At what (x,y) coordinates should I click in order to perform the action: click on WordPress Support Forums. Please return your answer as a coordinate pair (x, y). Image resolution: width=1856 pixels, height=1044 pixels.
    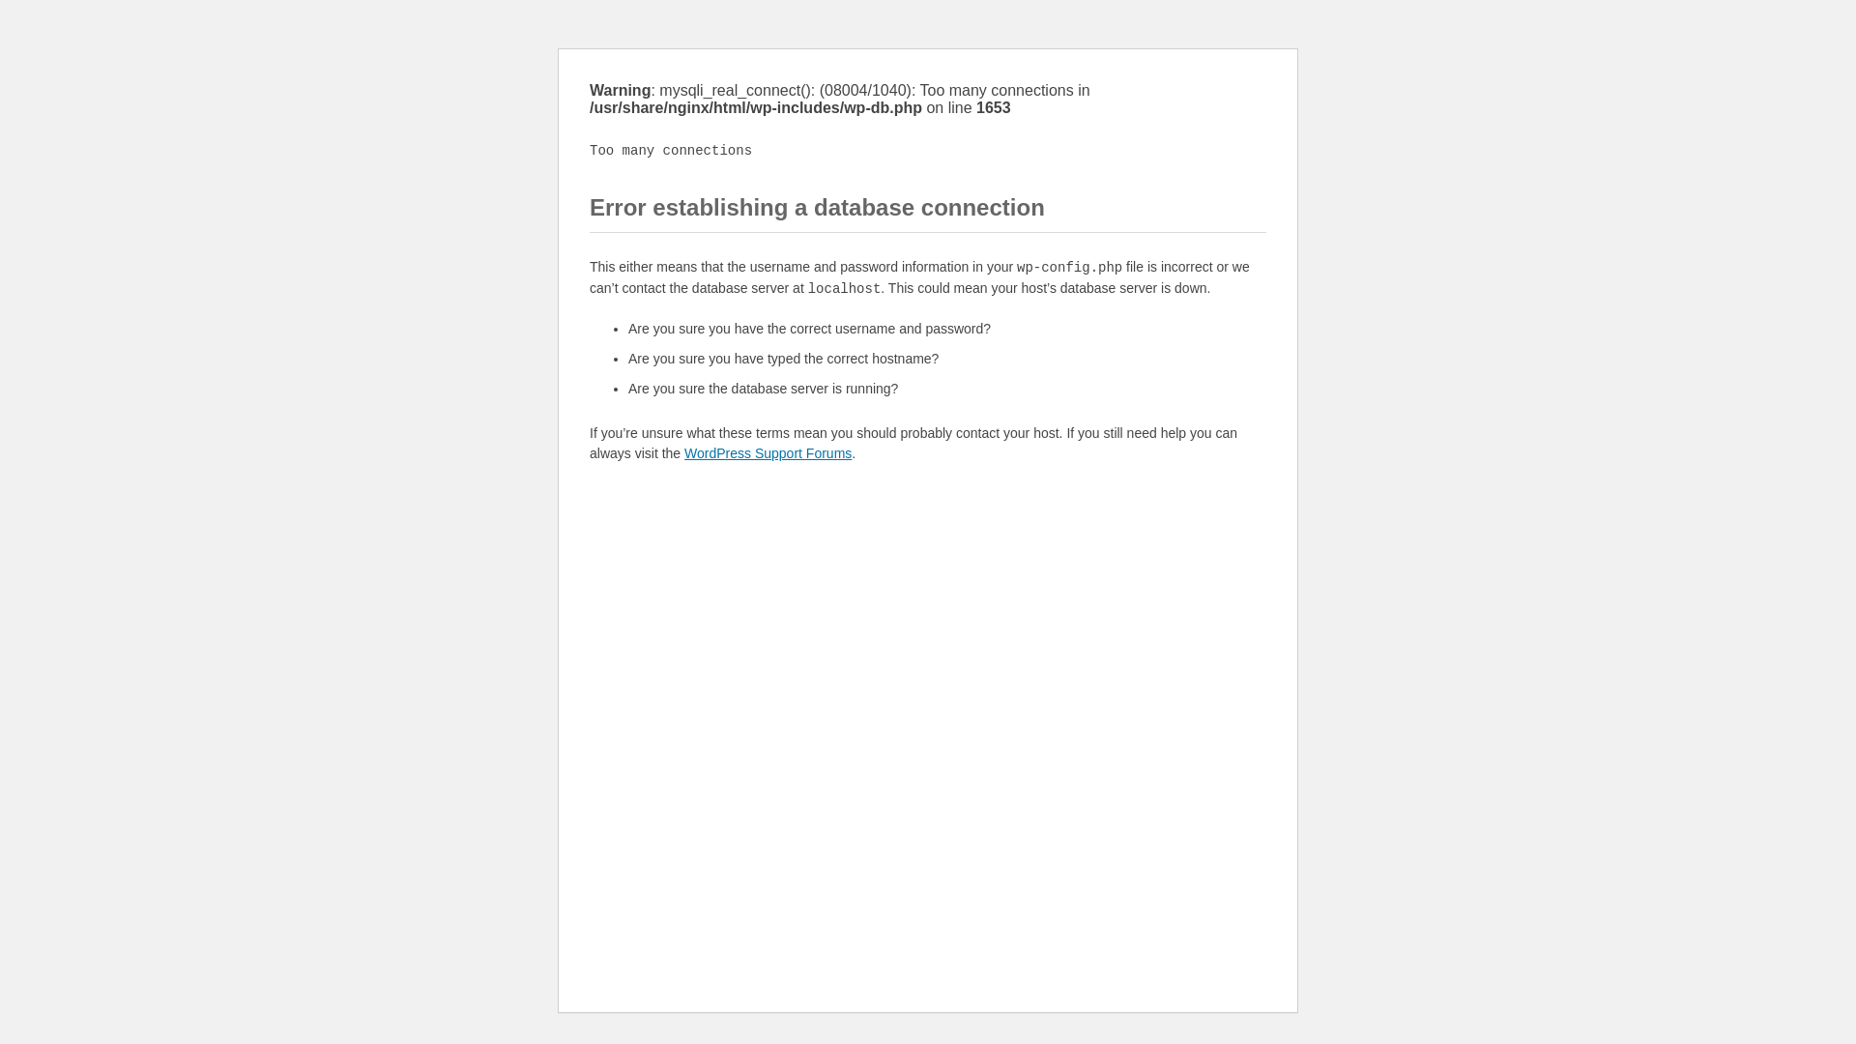
    Looking at the image, I should click on (768, 453).